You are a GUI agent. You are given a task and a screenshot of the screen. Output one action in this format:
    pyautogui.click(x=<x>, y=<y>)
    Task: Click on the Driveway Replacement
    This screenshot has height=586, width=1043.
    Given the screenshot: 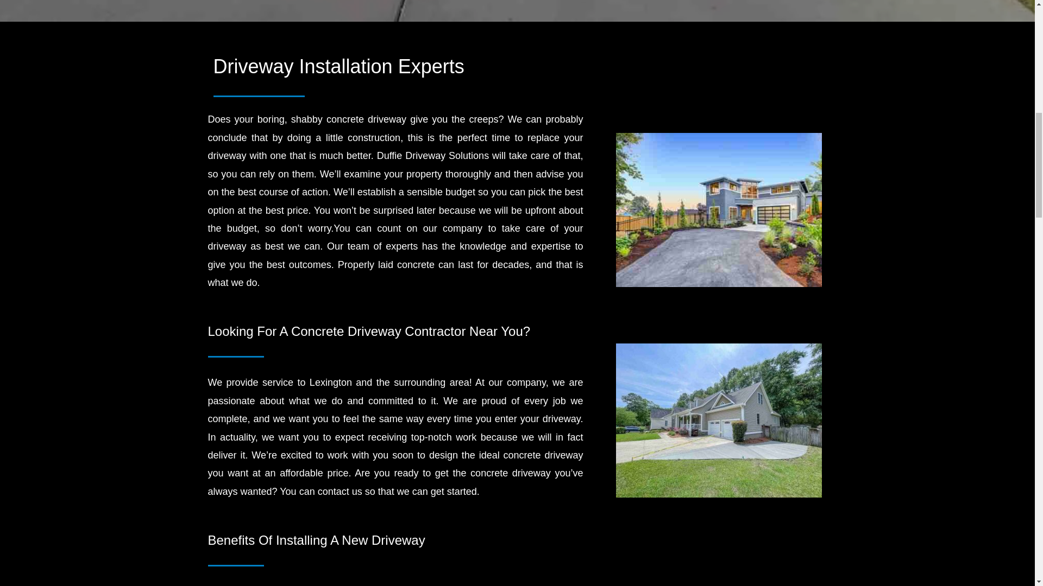 What is the action you would take?
    pyautogui.click(x=719, y=210)
    